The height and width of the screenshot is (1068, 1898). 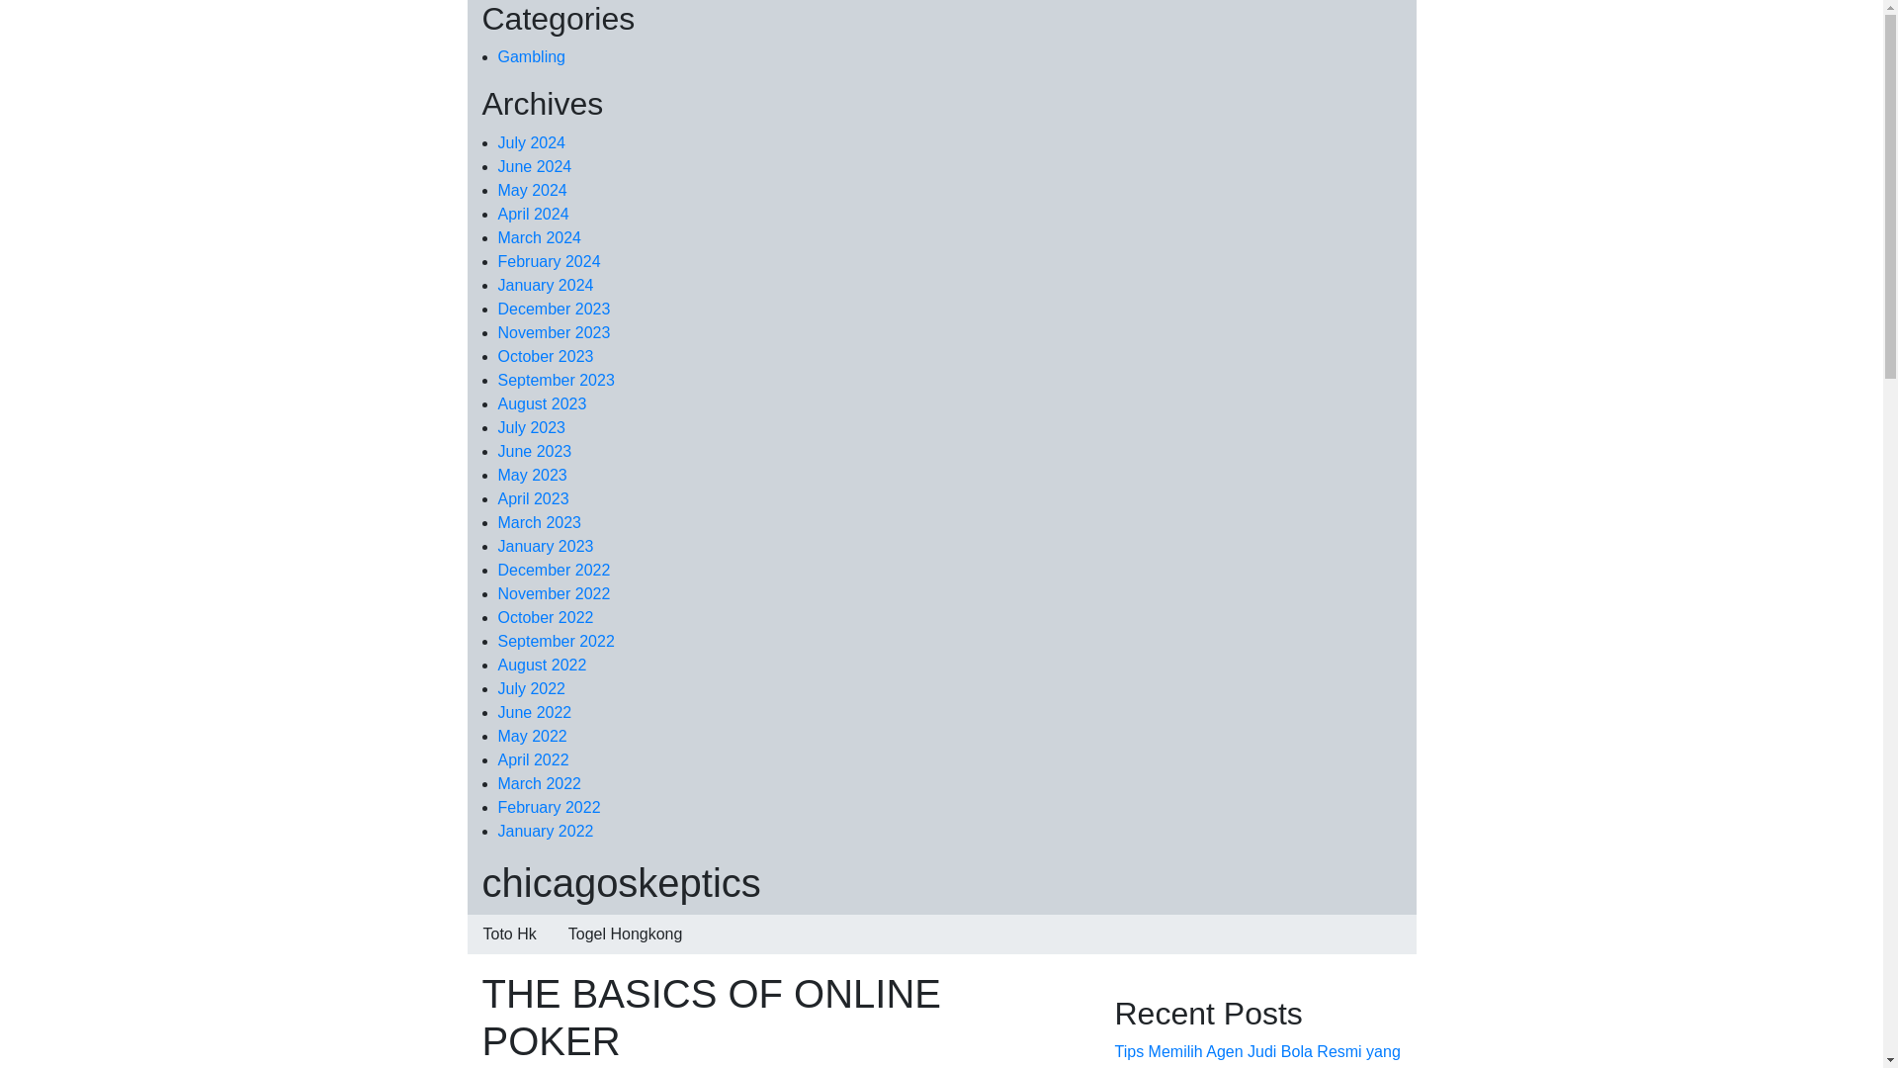 What do you see at coordinates (534, 498) in the screenshot?
I see `April 2023` at bounding box center [534, 498].